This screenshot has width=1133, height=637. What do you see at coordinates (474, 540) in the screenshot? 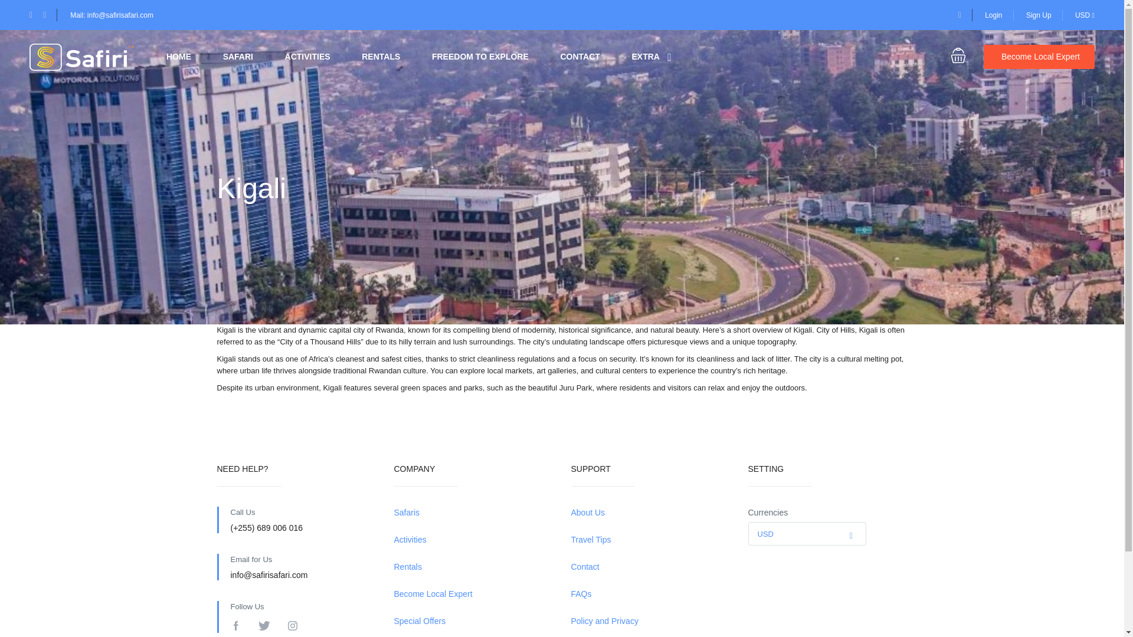
I see `Activities` at bounding box center [474, 540].